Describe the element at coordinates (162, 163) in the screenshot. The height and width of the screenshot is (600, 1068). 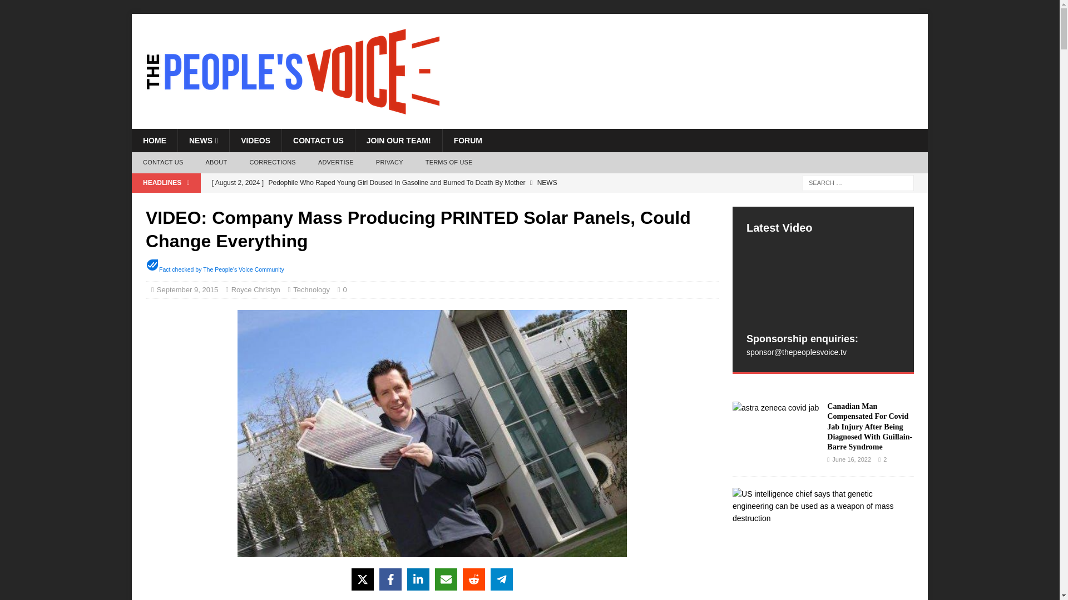
I see `CONTACT US` at that location.